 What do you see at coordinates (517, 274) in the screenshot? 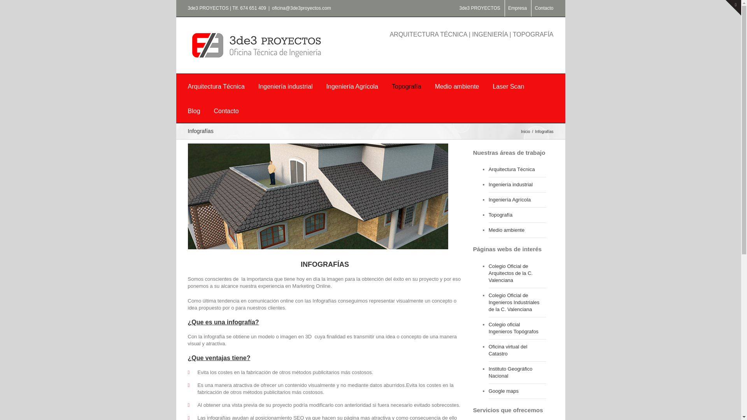
I see `Colegio Oficial de Arquitectos de la C. Valenciana` at bounding box center [517, 274].